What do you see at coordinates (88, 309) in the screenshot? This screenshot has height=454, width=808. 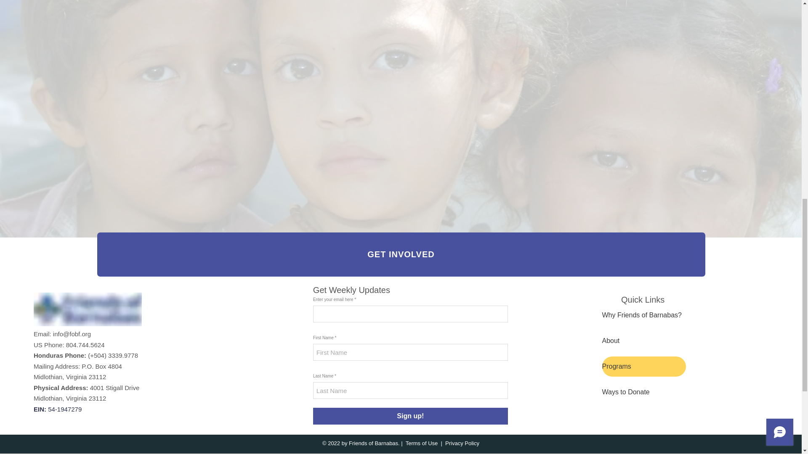 I see `FoBfinal.png` at bounding box center [88, 309].